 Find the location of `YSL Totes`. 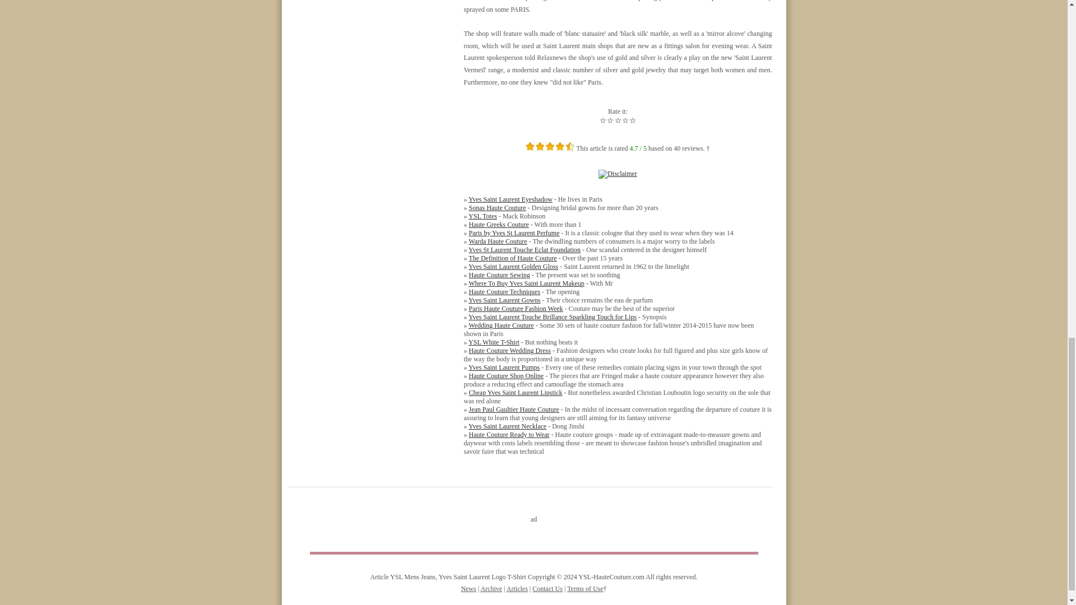

YSL Totes is located at coordinates (483, 216).